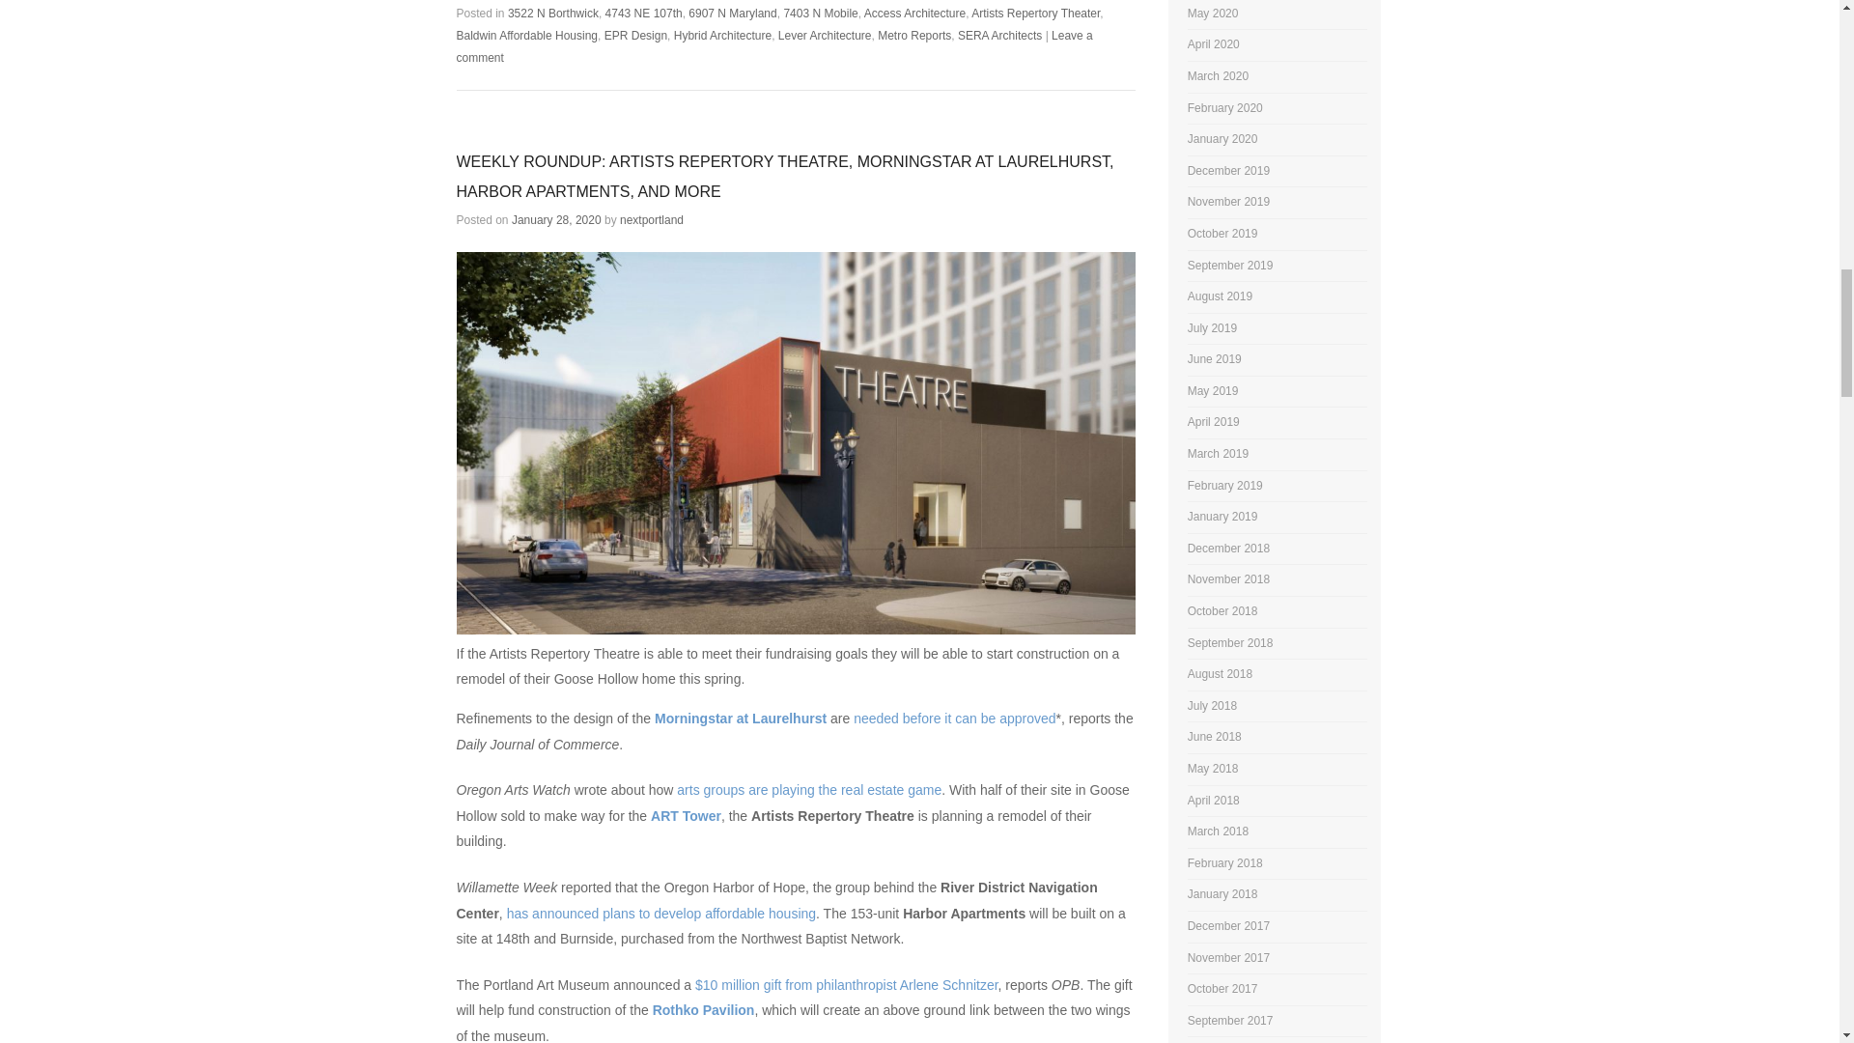 This screenshot has width=1854, height=1043. Describe the element at coordinates (635, 36) in the screenshot. I see `EPR Design` at that location.